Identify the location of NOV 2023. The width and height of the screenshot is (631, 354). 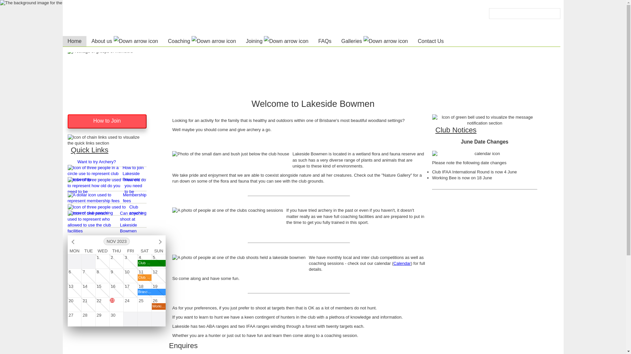
(117, 241).